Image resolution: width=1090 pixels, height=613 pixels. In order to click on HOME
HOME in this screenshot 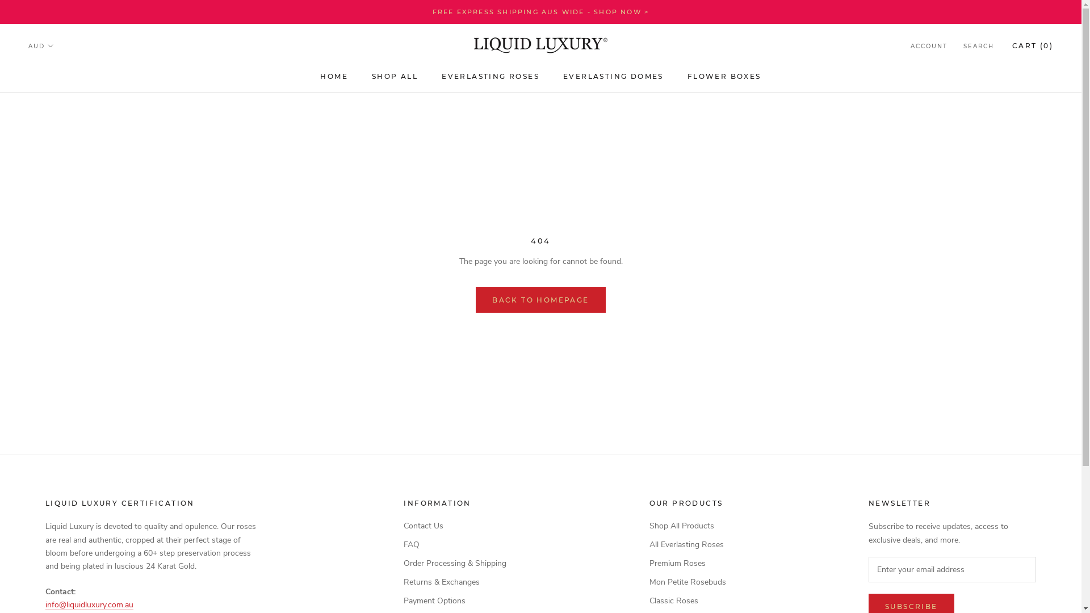, I will do `click(334, 76)`.